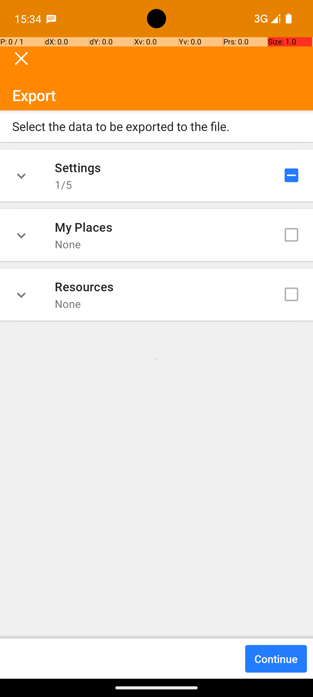 Image resolution: width=313 pixels, height=697 pixels. What do you see at coordinates (276, 659) in the screenshot?
I see `Continue` at bounding box center [276, 659].